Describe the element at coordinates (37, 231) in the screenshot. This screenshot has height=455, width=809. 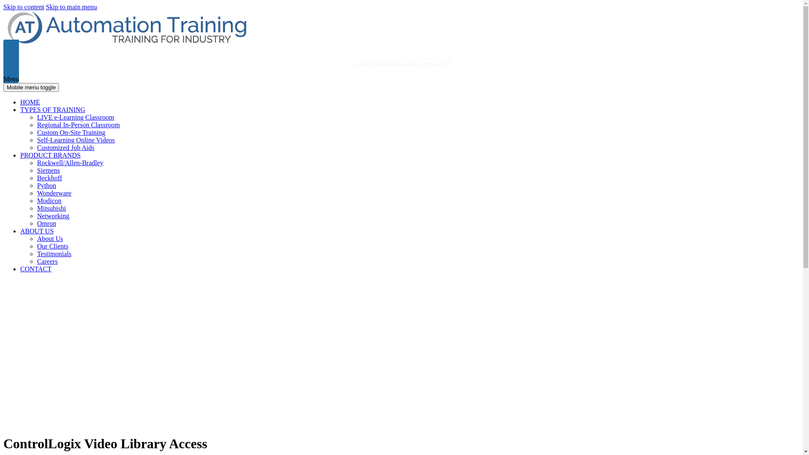
I see `ABOUT US` at that location.